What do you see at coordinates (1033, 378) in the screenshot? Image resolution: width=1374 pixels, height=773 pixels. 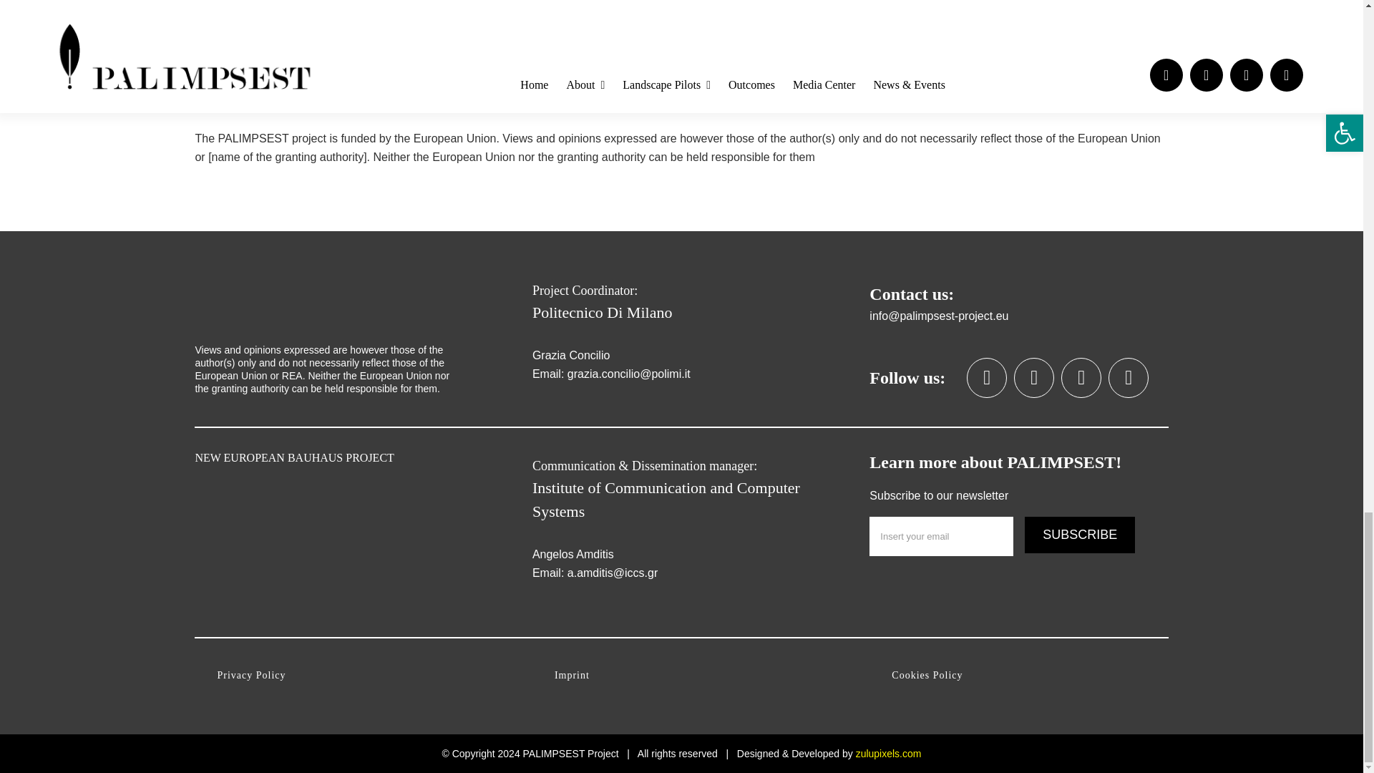 I see `LinkedIn` at bounding box center [1033, 378].